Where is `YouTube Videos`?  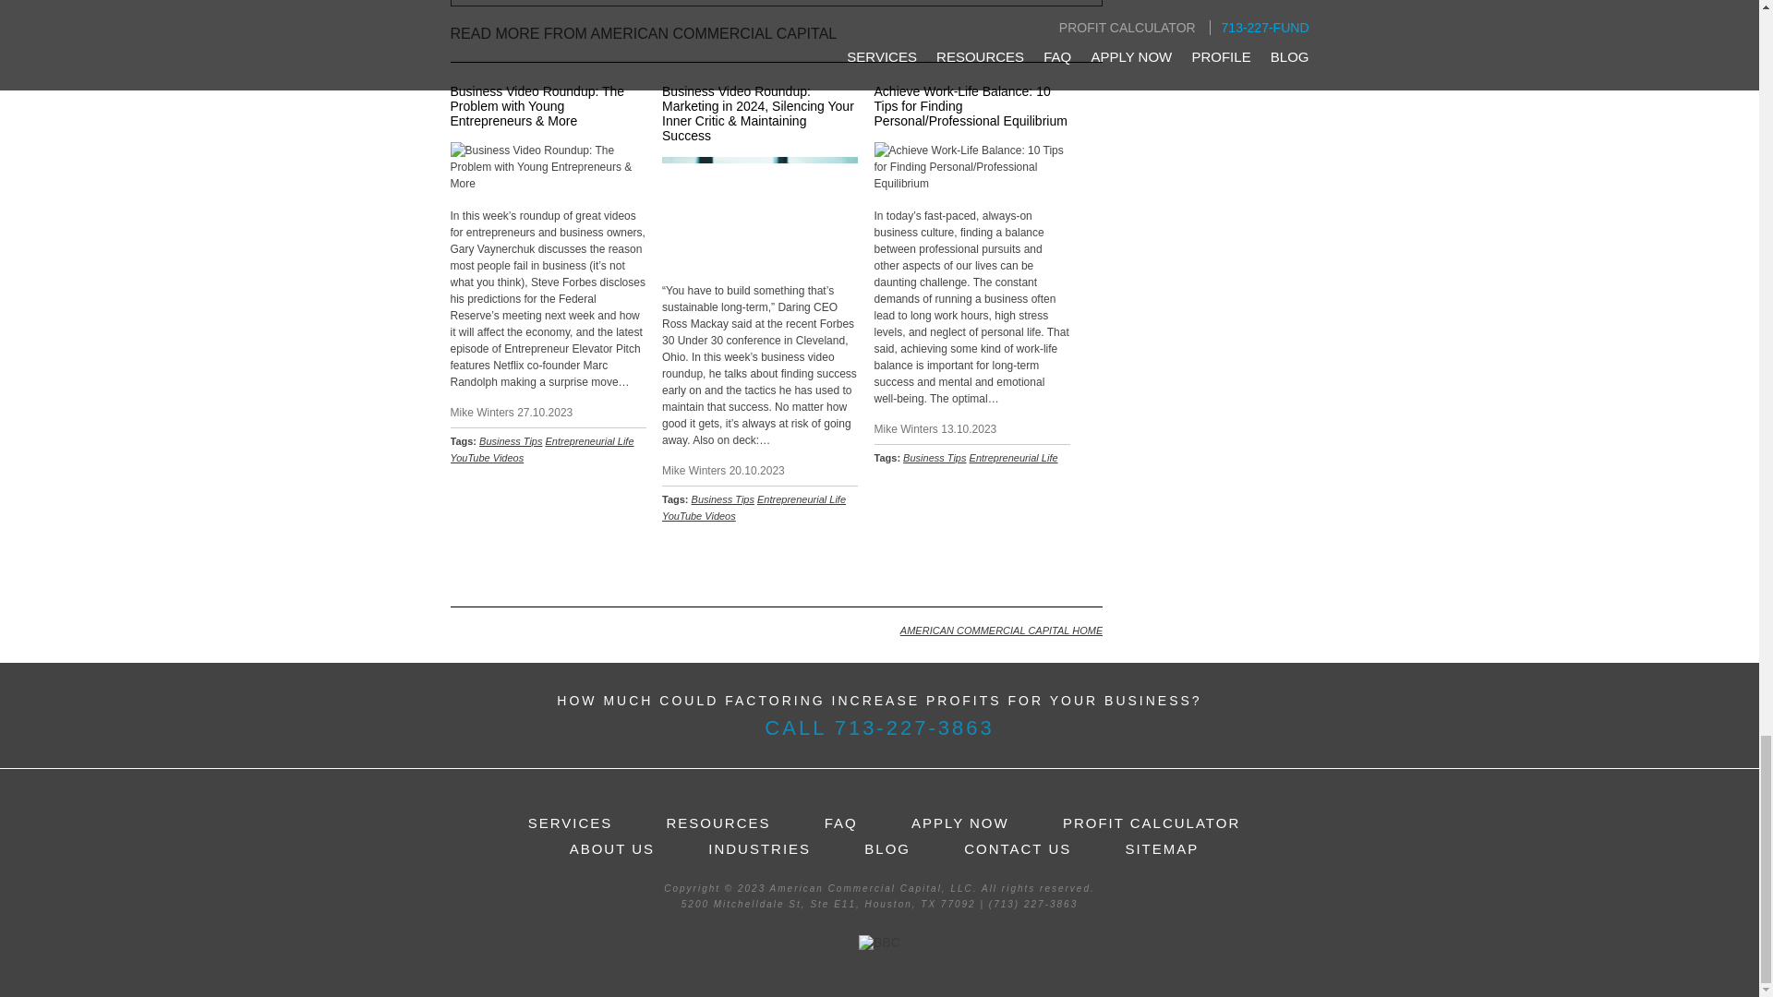
YouTube Videos is located at coordinates (488, 458).